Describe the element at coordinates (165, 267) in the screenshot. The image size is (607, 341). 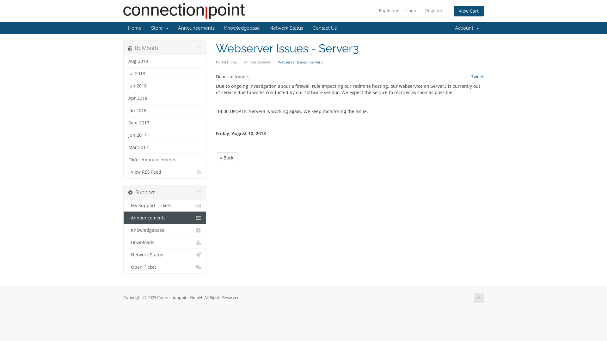
I see `  Open Ticket` at that location.